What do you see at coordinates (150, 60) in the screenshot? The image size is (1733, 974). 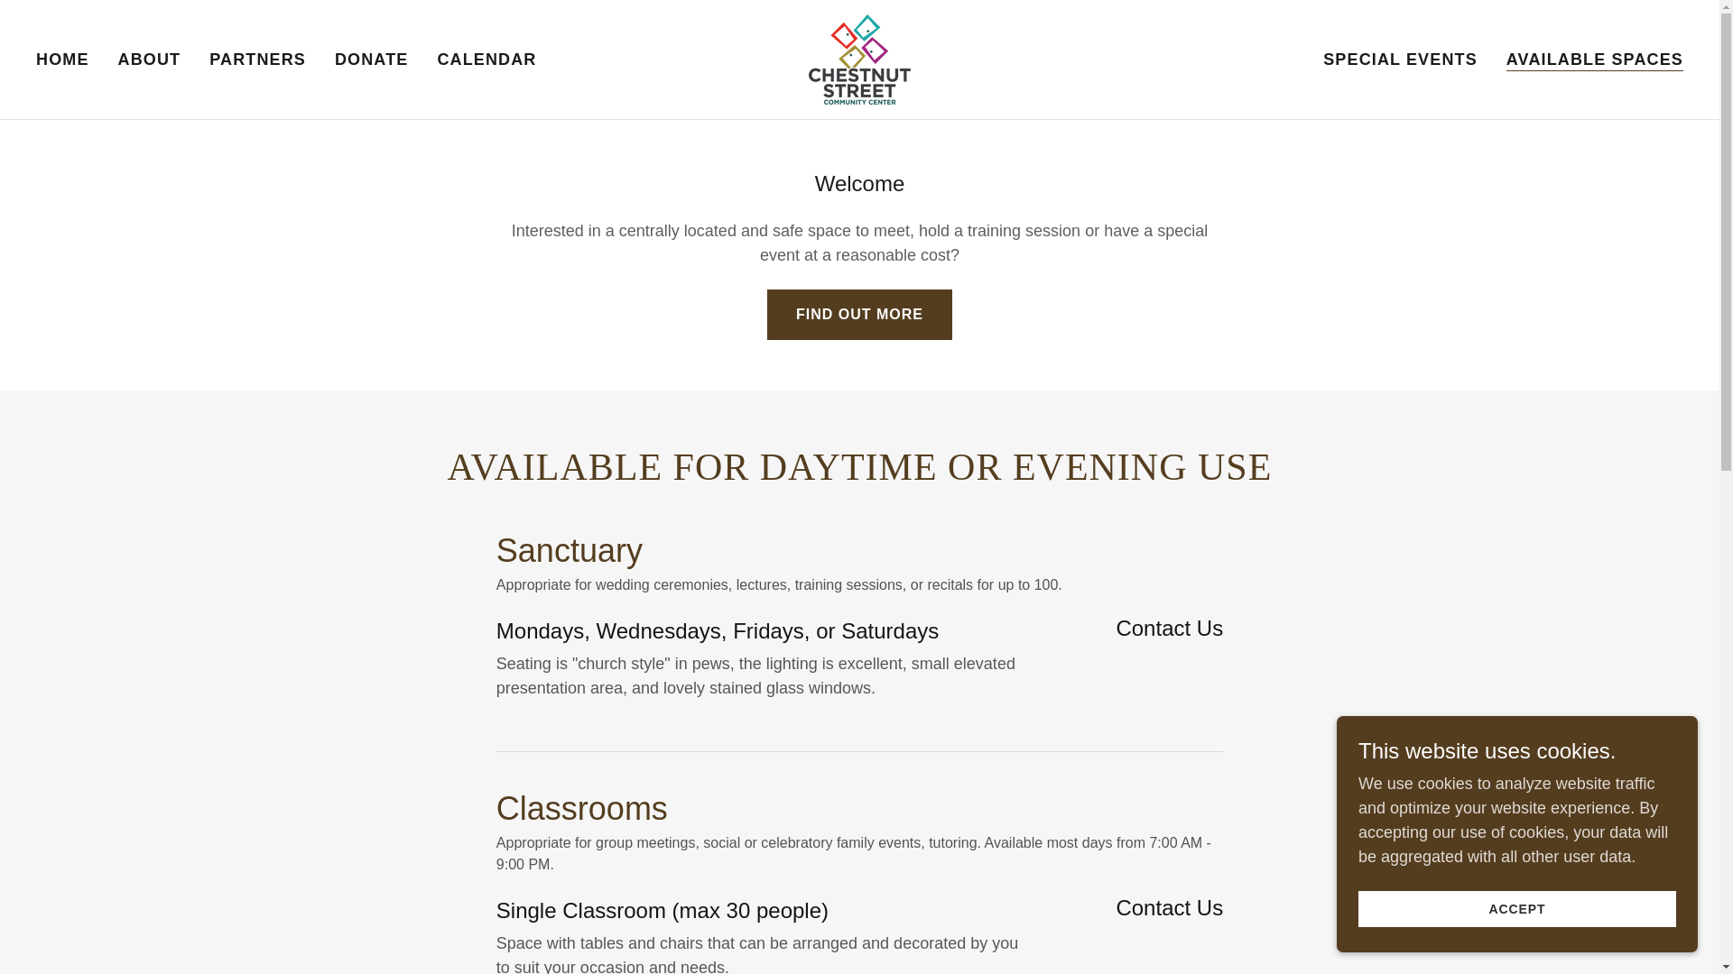 I see `ABOUT` at bounding box center [150, 60].